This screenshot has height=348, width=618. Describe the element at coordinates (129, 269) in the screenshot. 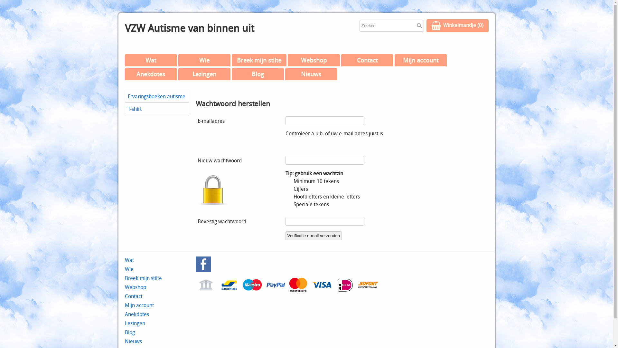

I see `Wie` at that location.